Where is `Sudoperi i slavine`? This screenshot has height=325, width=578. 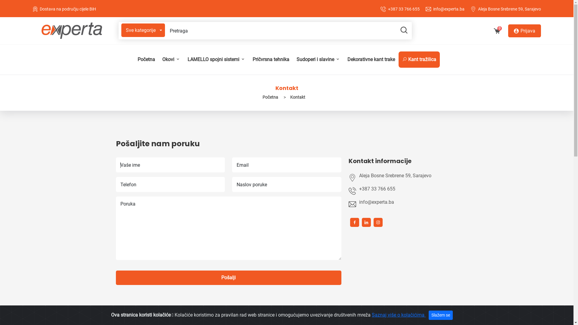 Sudoperi i slavine is located at coordinates (318, 60).